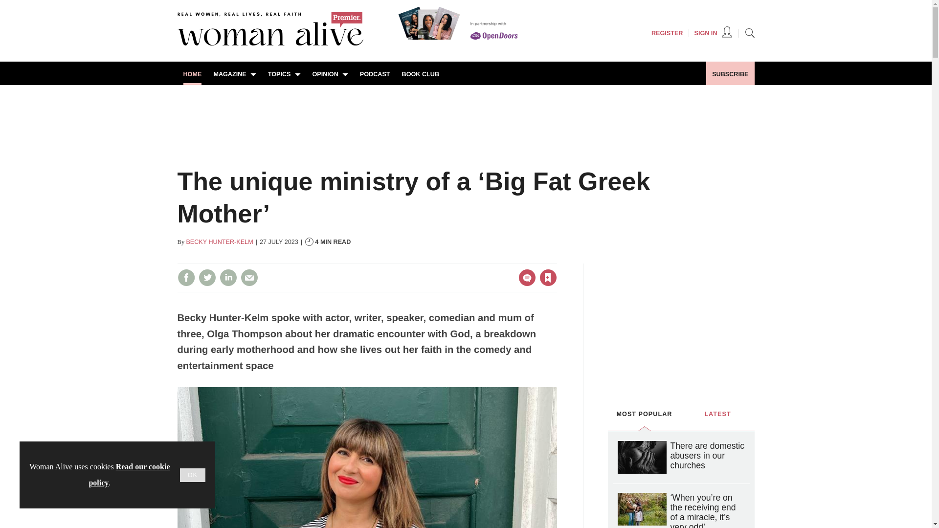 The height and width of the screenshot is (528, 939). I want to click on REGISTER, so click(667, 33).